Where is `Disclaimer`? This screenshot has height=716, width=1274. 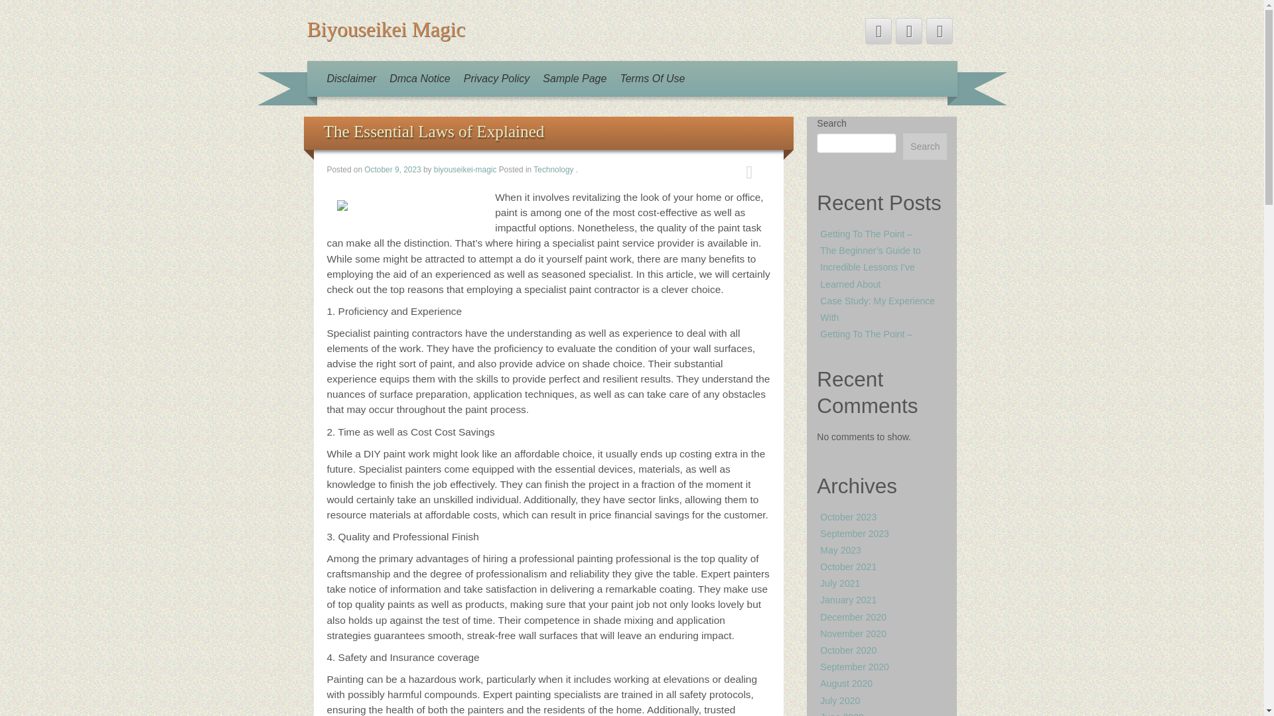 Disclaimer is located at coordinates (351, 78).